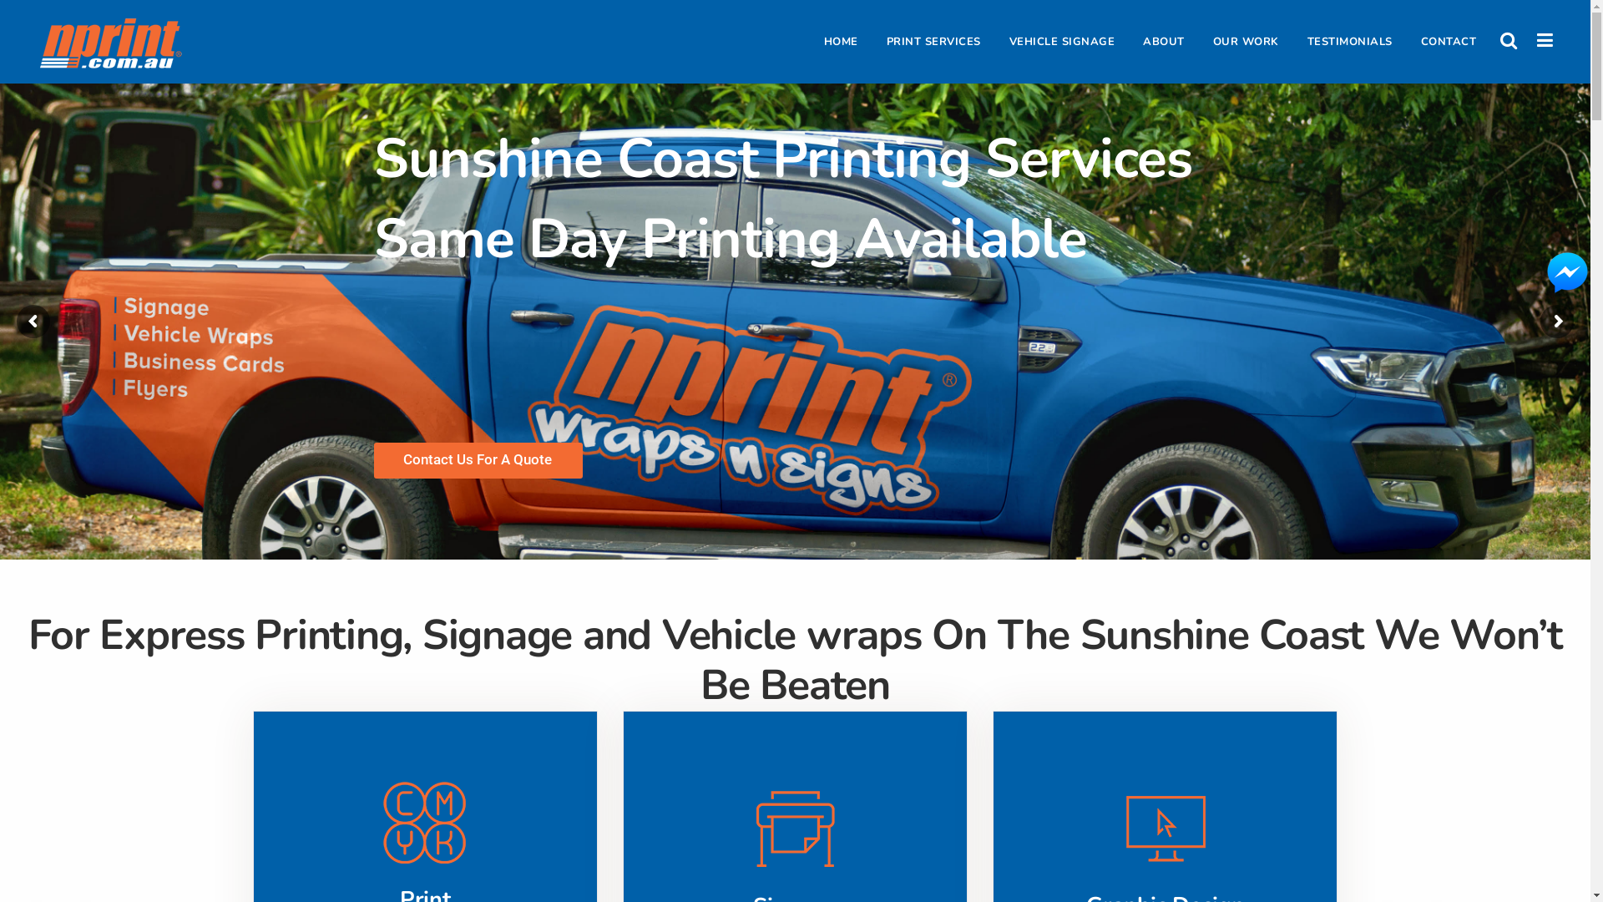  What do you see at coordinates (1164, 42) in the screenshot?
I see `ABOUT` at bounding box center [1164, 42].